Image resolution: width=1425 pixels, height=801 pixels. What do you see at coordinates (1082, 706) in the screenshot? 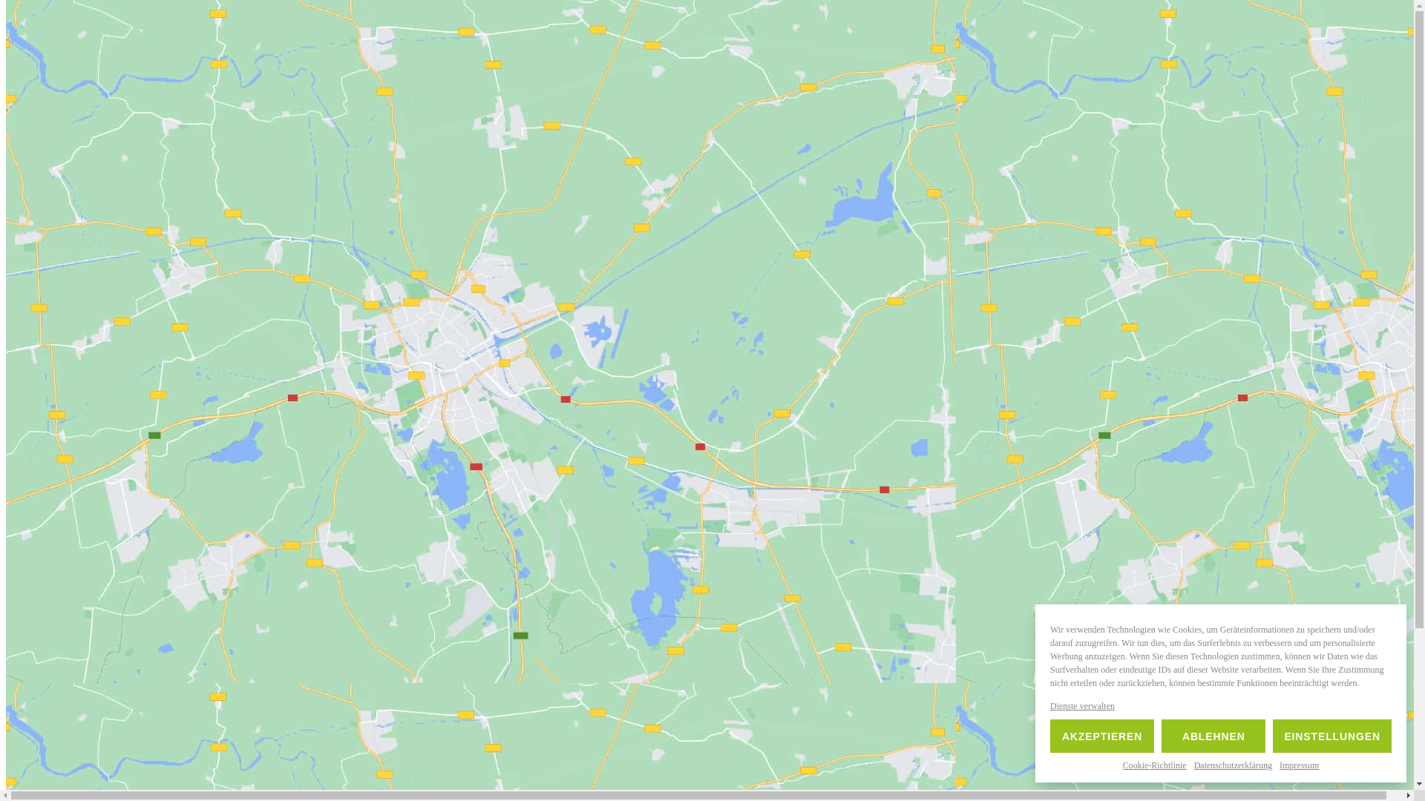
I see `Dienste verwalten` at bounding box center [1082, 706].